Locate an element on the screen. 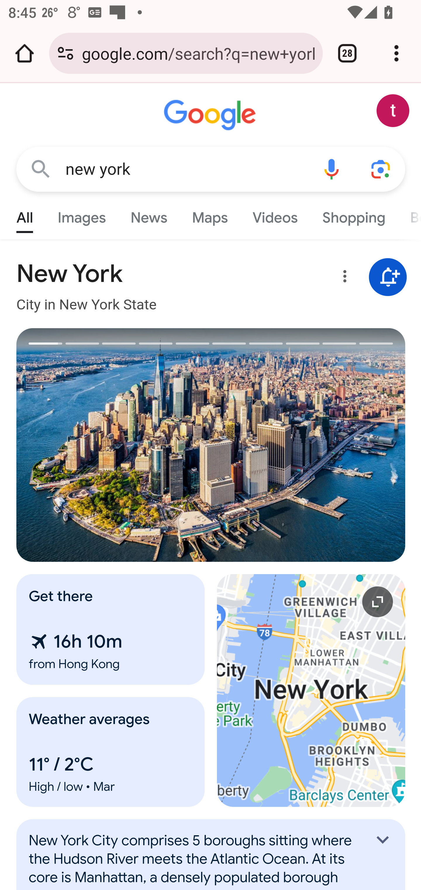 The width and height of the screenshot is (421, 890). Customize and control Google Chrome is located at coordinates (396, 53).